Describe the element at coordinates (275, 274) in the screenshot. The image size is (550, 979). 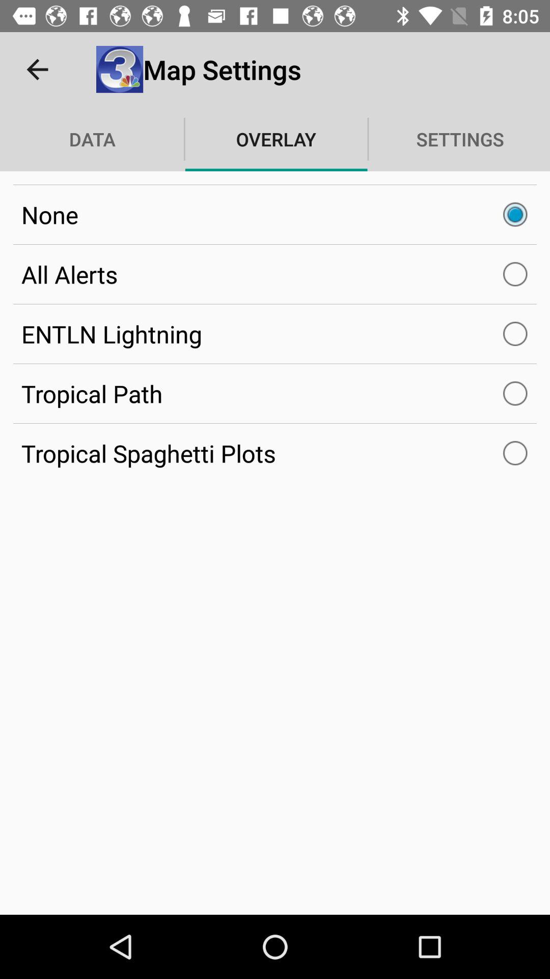
I see `press all alerts item` at that location.